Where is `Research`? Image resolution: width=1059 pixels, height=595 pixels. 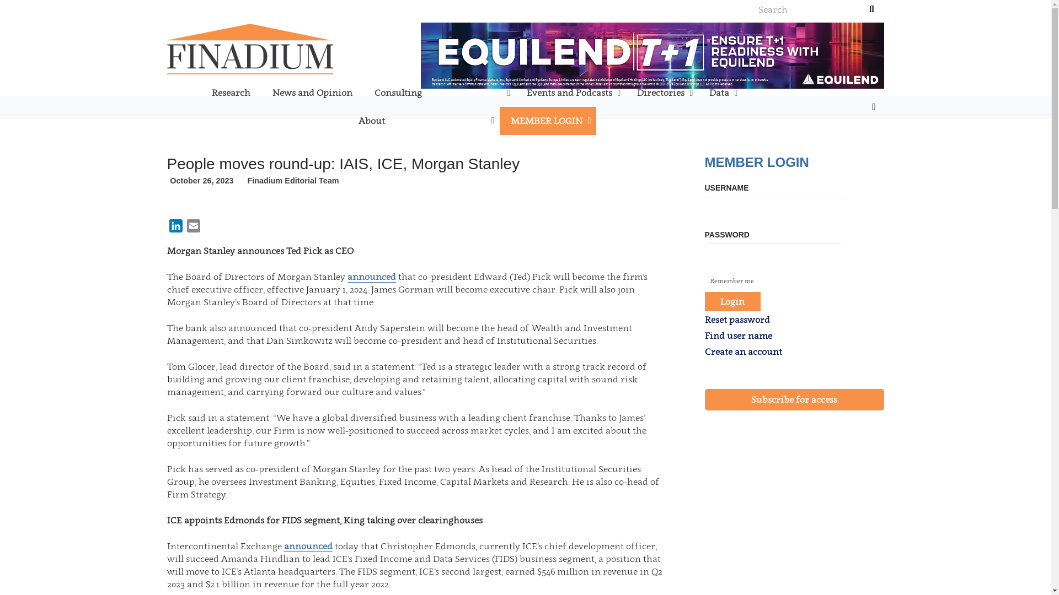
Research is located at coordinates (231, 93).